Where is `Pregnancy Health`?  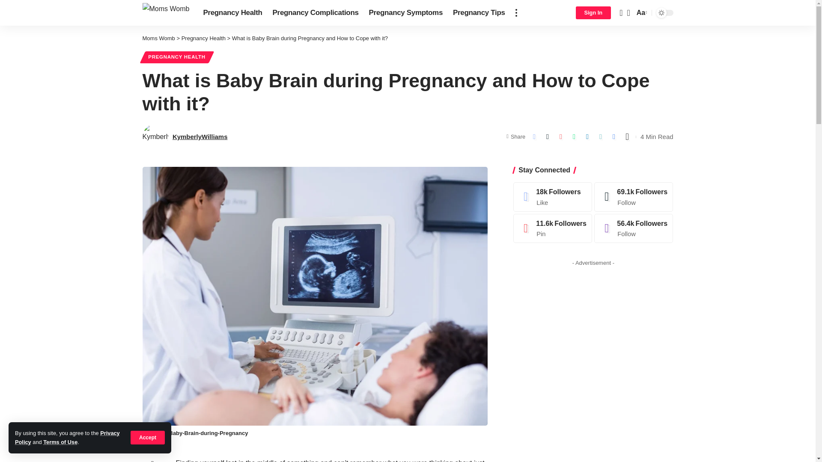
Pregnancy Health is located at coordinates (203, 38).